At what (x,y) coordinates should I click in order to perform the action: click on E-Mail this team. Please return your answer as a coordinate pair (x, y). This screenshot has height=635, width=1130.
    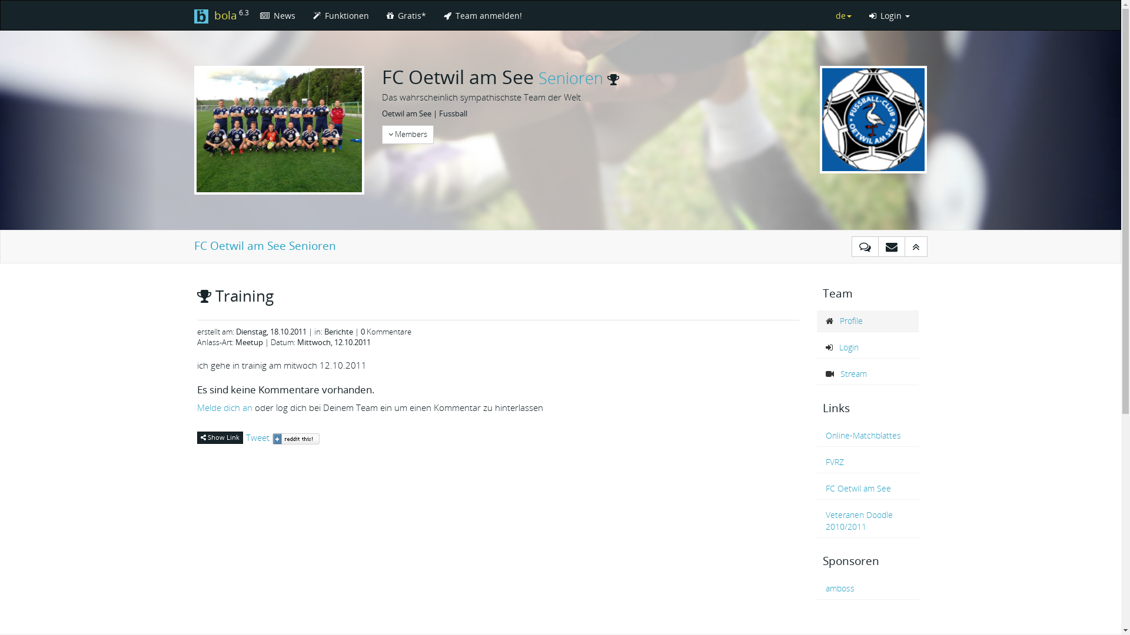
    Looking at the image, I should click on (892, 247).